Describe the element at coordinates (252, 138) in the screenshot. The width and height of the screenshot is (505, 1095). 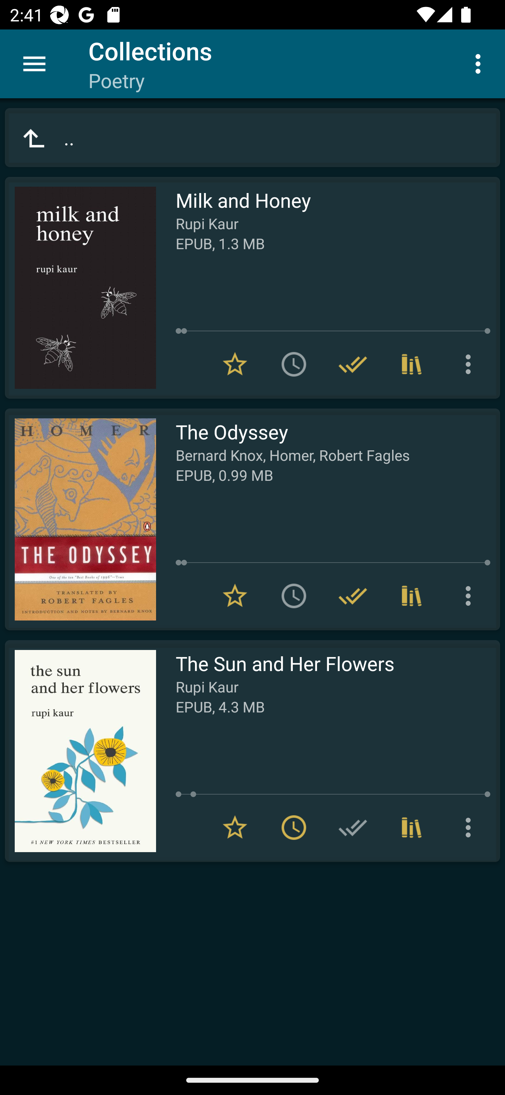
I see `..` at that location.